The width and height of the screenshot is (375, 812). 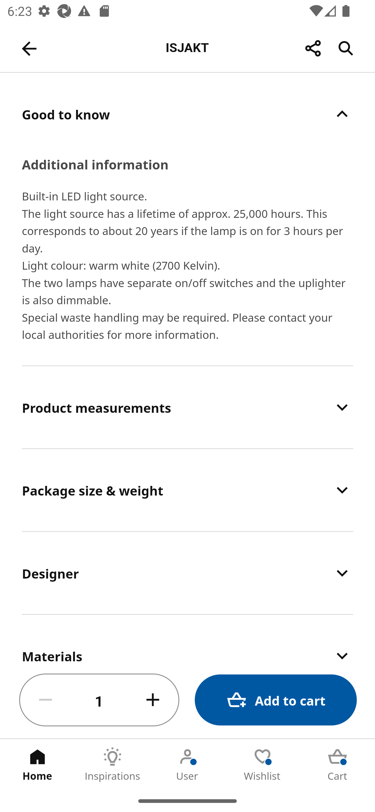 I want to click on Materials, so click(x=187, y=638).